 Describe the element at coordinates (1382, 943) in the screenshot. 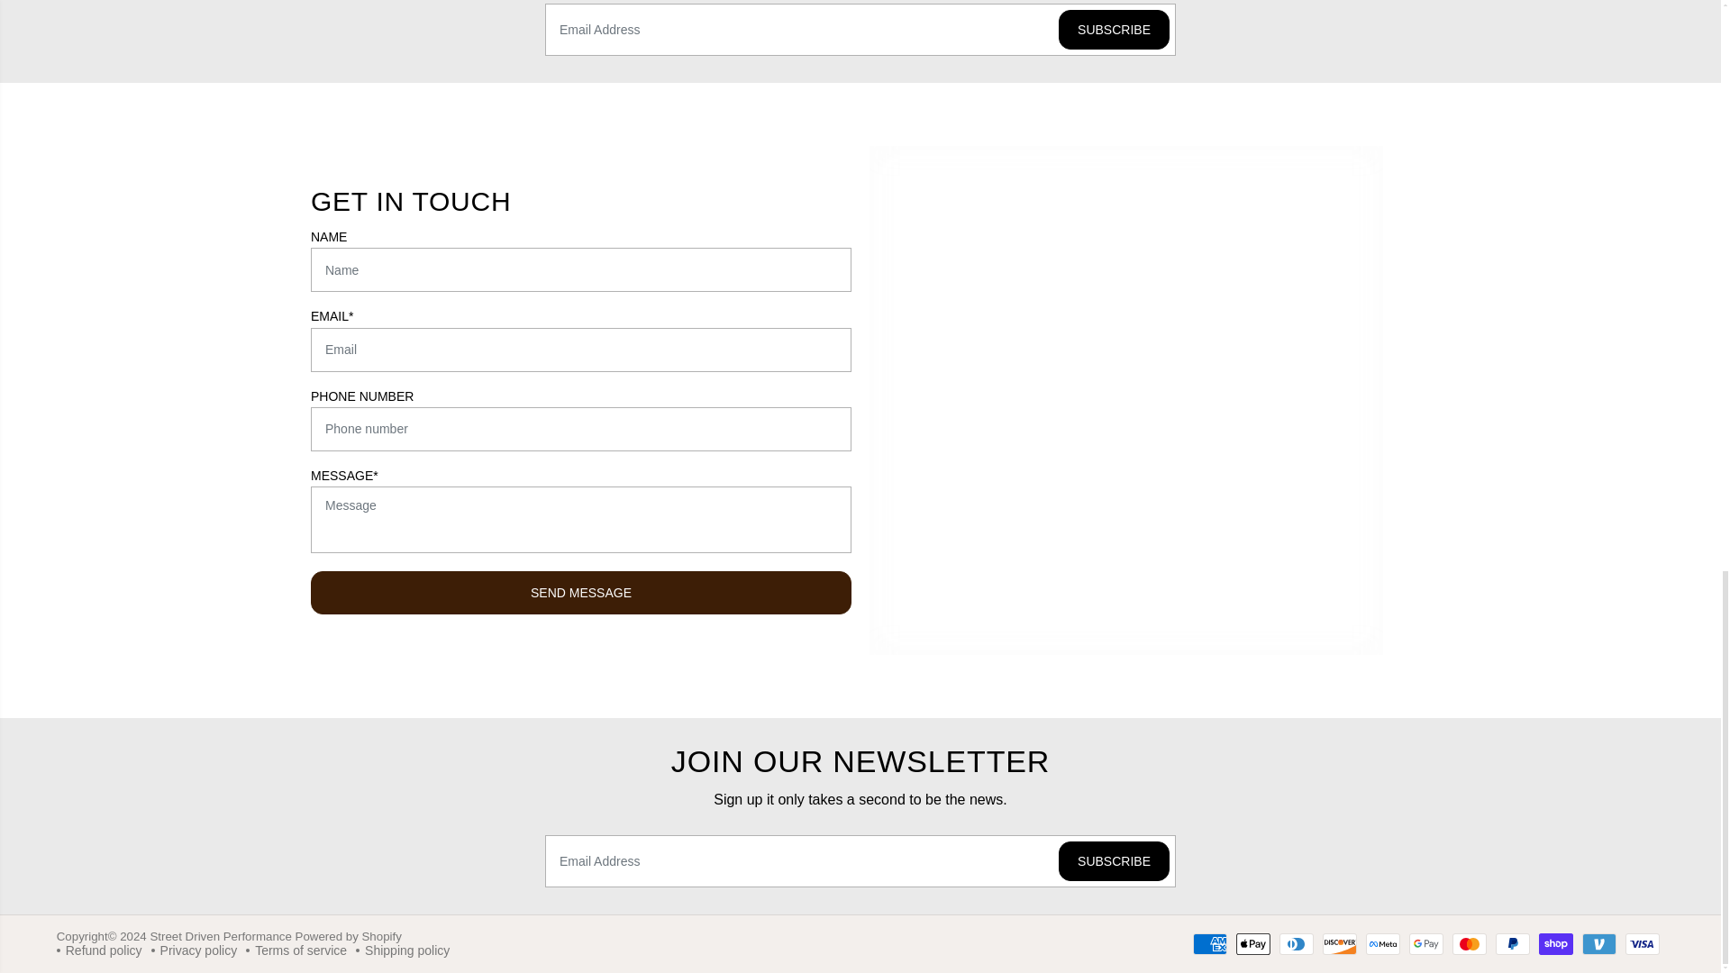

I see `Meta Pay` at that location.